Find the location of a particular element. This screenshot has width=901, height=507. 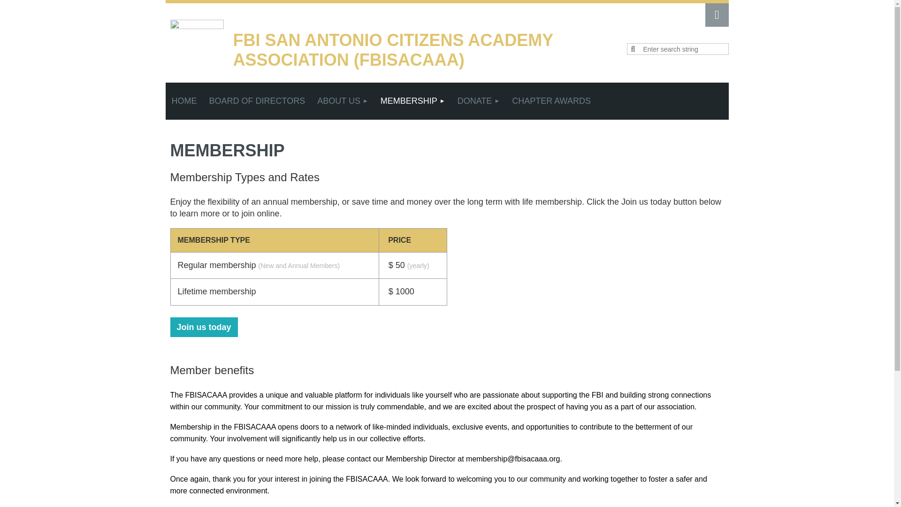

Join us today is located at coordinates (204, 327).